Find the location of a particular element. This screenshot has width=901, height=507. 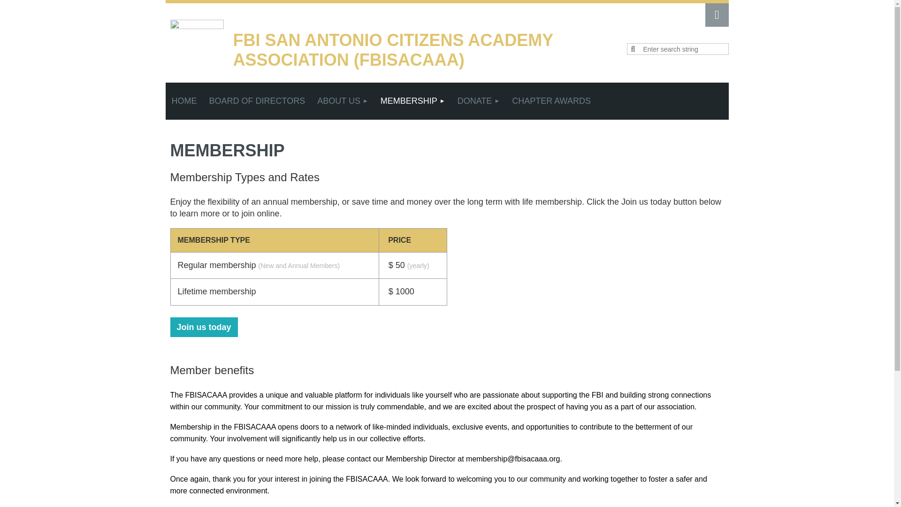

Join us today is located at coordinates (204, 327).